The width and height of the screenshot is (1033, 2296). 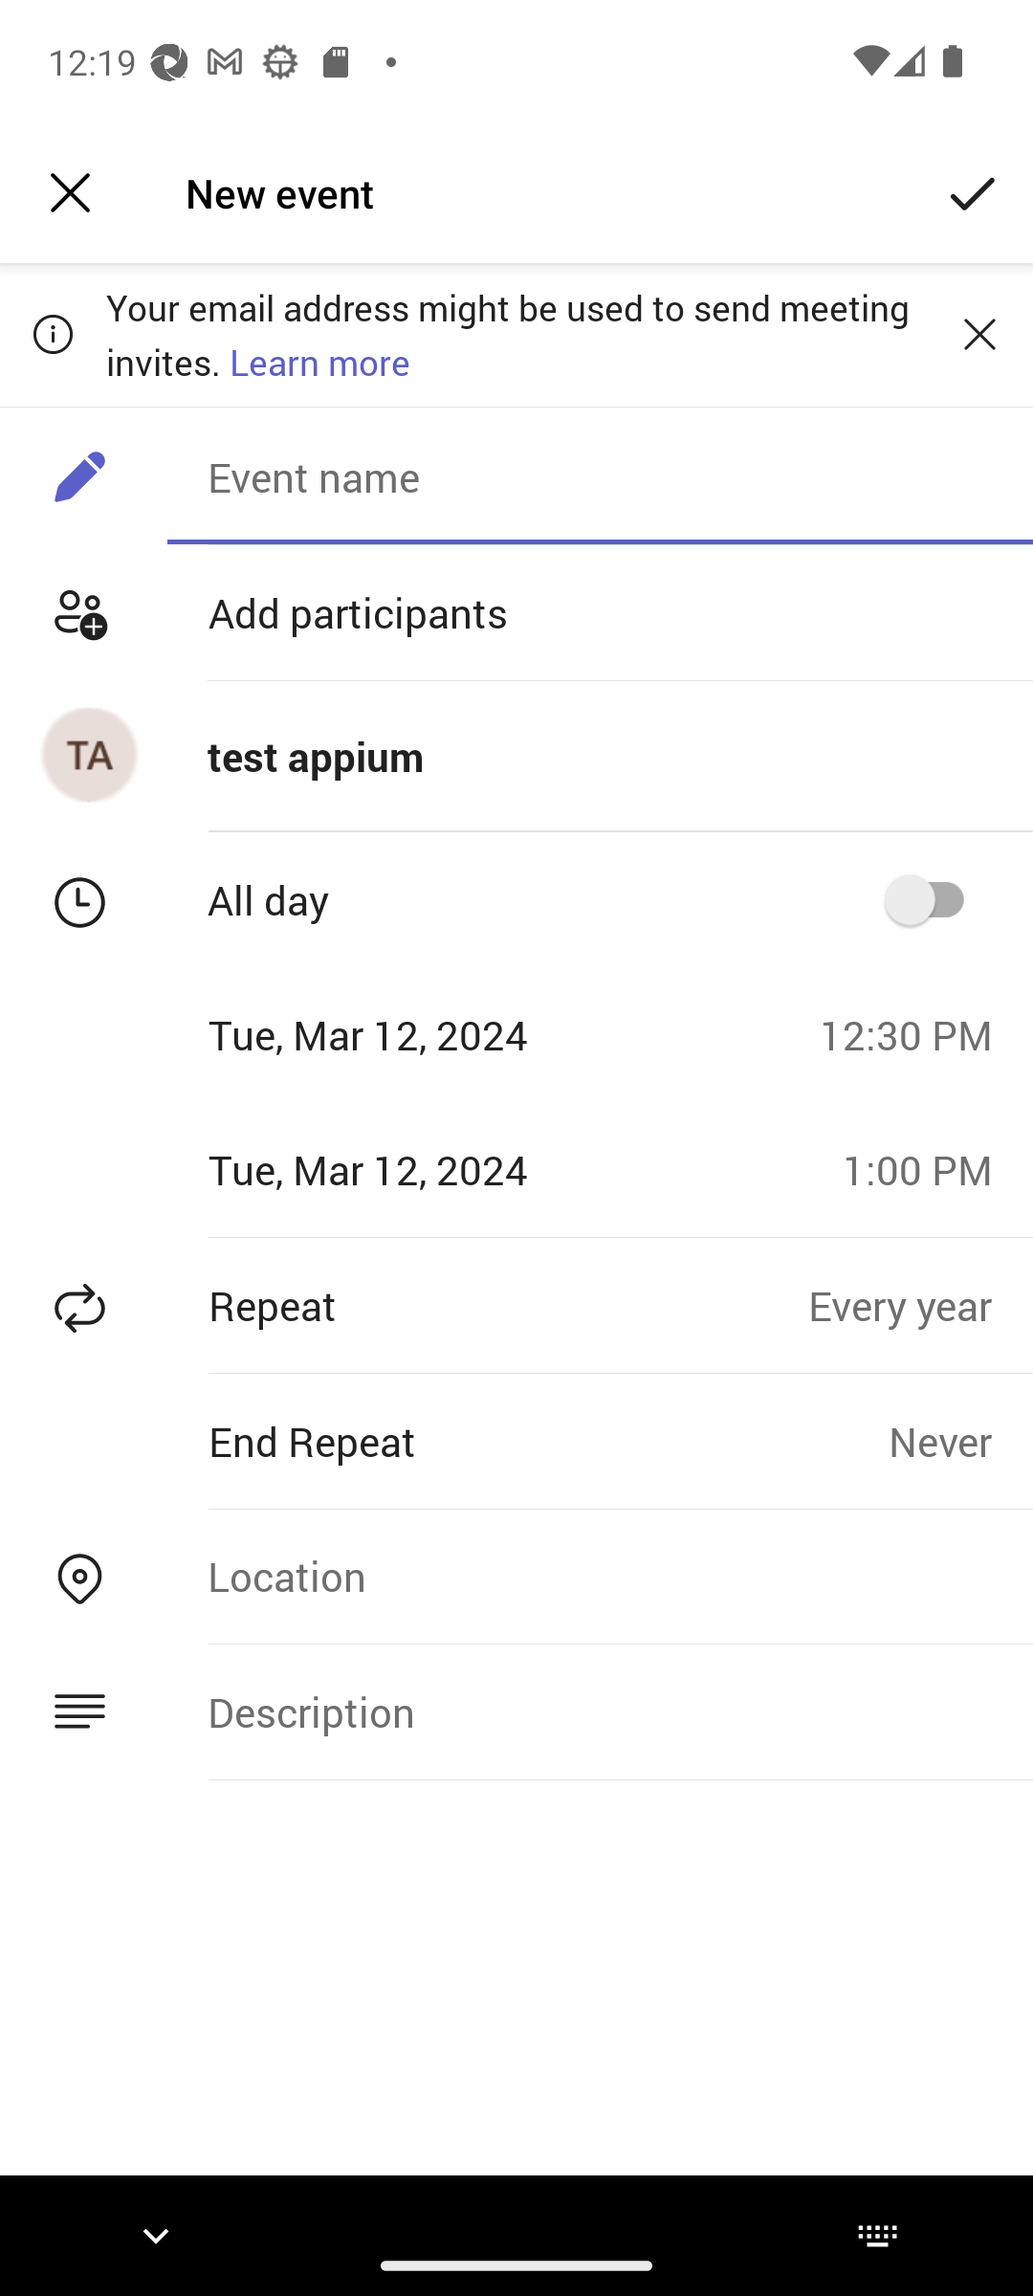 What do you see at coordinates (444, 1441) in the screenshot?
I see `End Repeat` at bounding box center [444, 1441].